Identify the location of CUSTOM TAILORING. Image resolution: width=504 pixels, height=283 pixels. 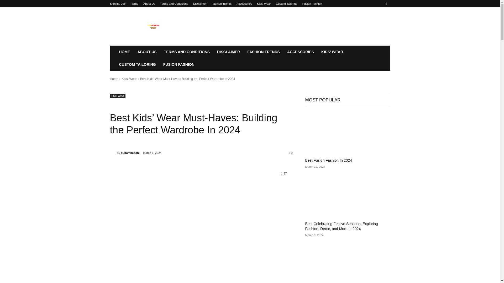
(138, 64).